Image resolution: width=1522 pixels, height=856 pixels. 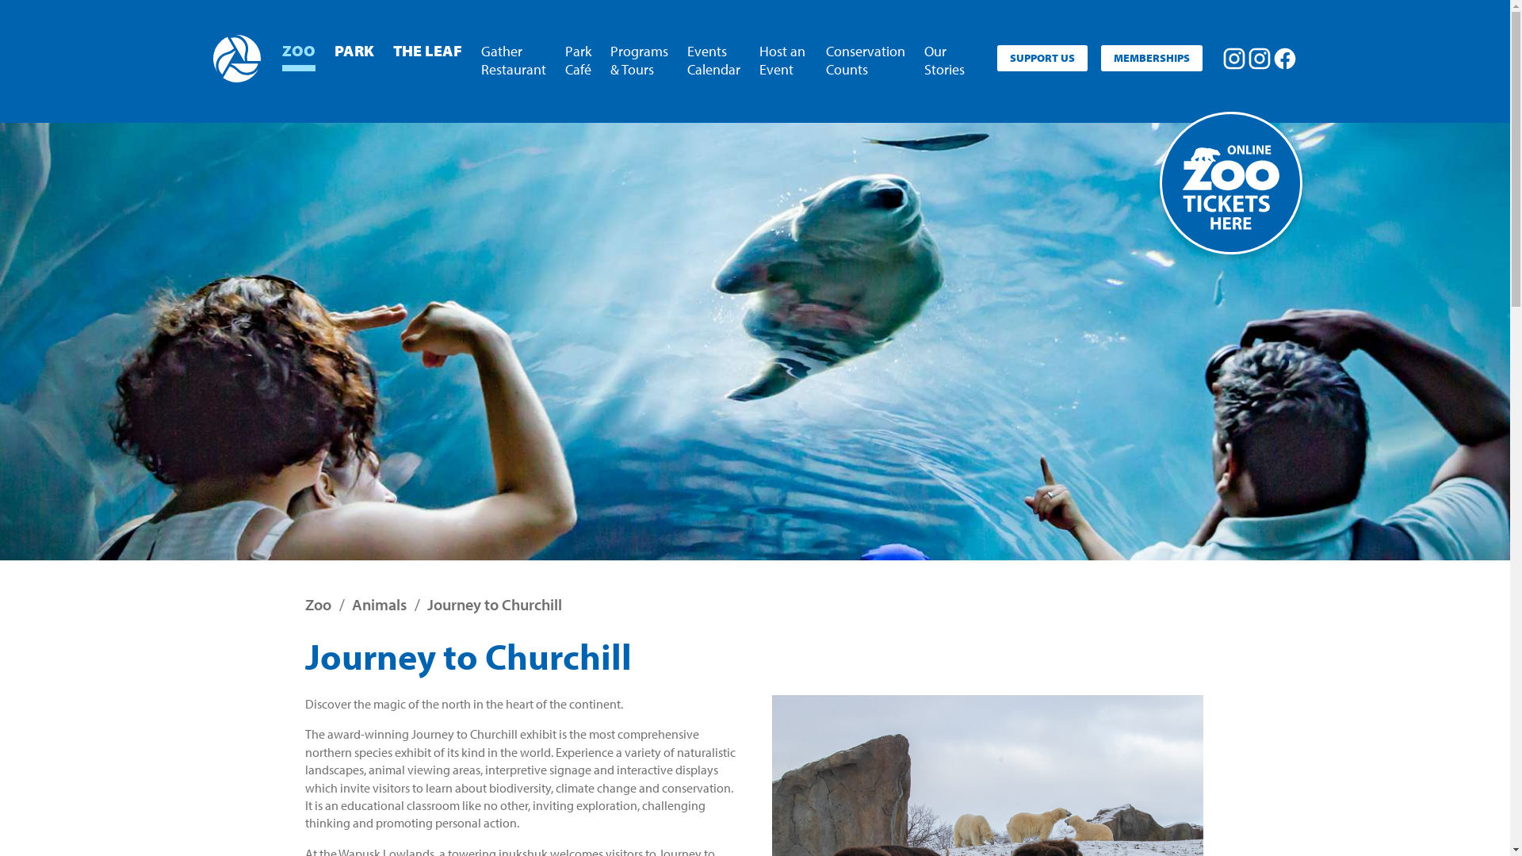 What do you see at coordinates (783, 59) in the screenshot?
I see `Host an Event` at bounding box center [783, 59].